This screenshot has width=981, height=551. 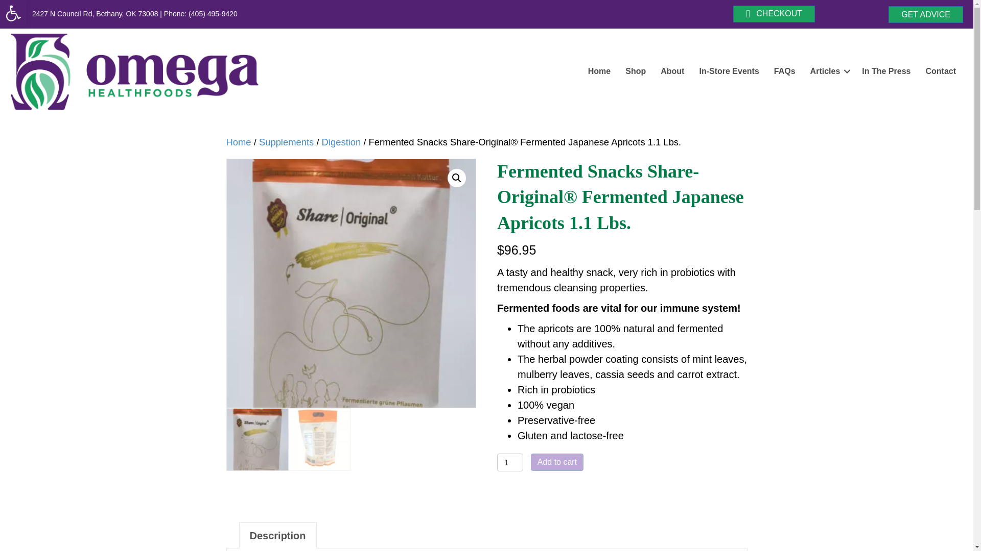 I want to click on Description, so click(x=277, y=535).